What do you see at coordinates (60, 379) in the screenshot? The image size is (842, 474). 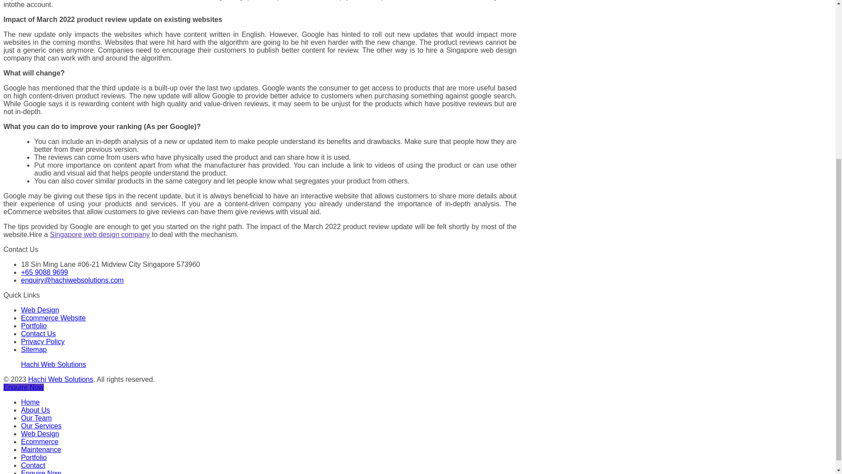 I see `Hachi Web Solutions` at bounding box center [60, 379].